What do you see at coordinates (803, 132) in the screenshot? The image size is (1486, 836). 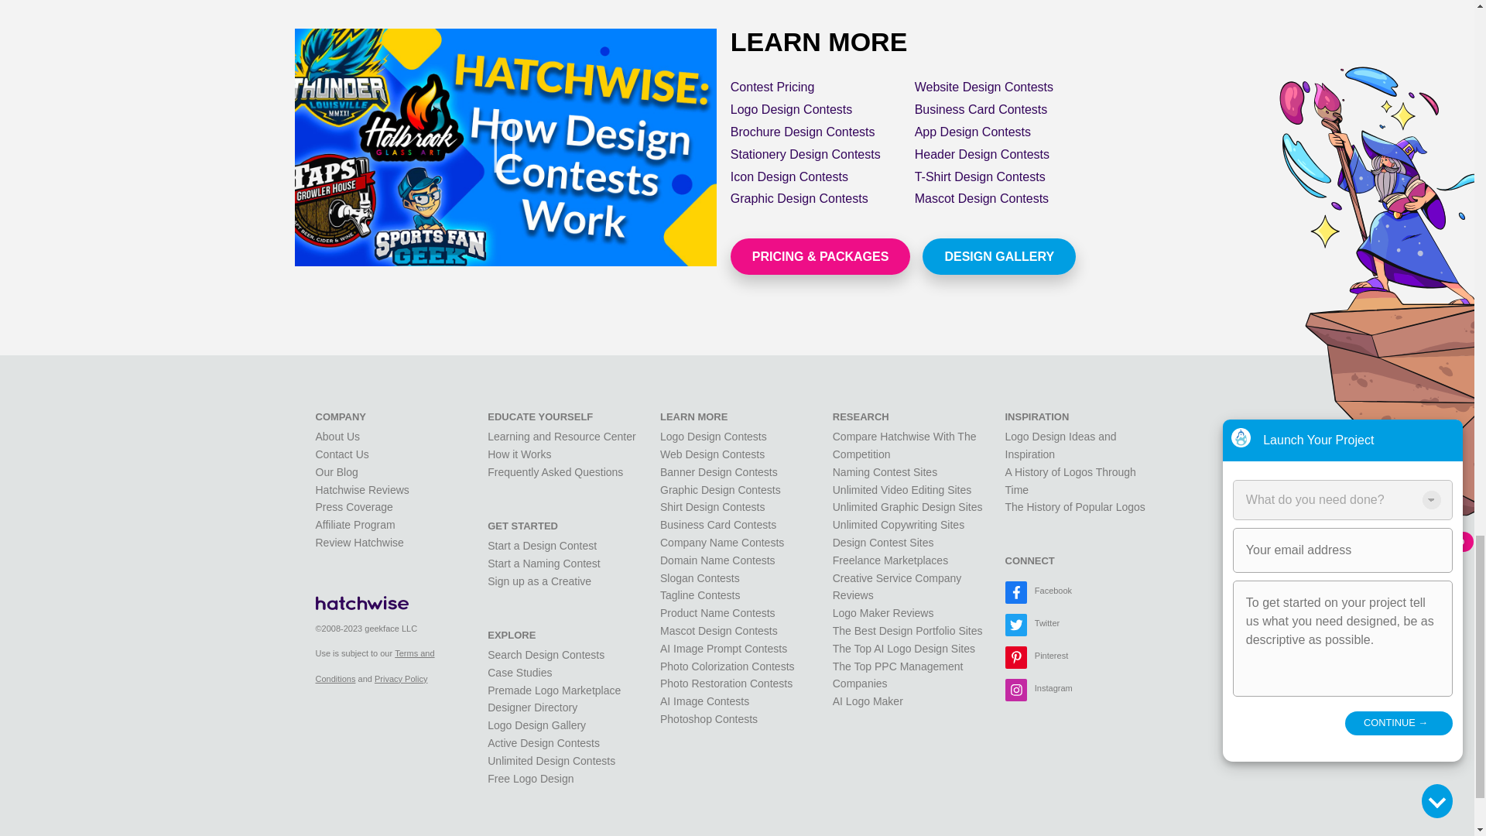 I see `Brochure Design Contests` at bounding box center [803, 132].